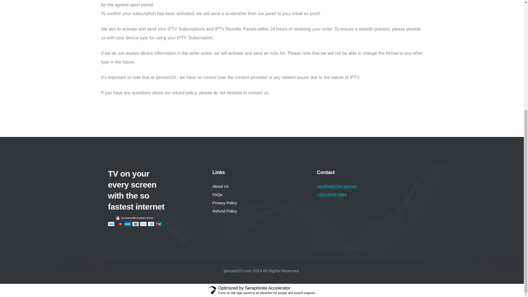 This screenshot has width=528, height=297. Describe the element at coordinates (224, 203) in the screenshot. I see `Privacy Policy` at that location.